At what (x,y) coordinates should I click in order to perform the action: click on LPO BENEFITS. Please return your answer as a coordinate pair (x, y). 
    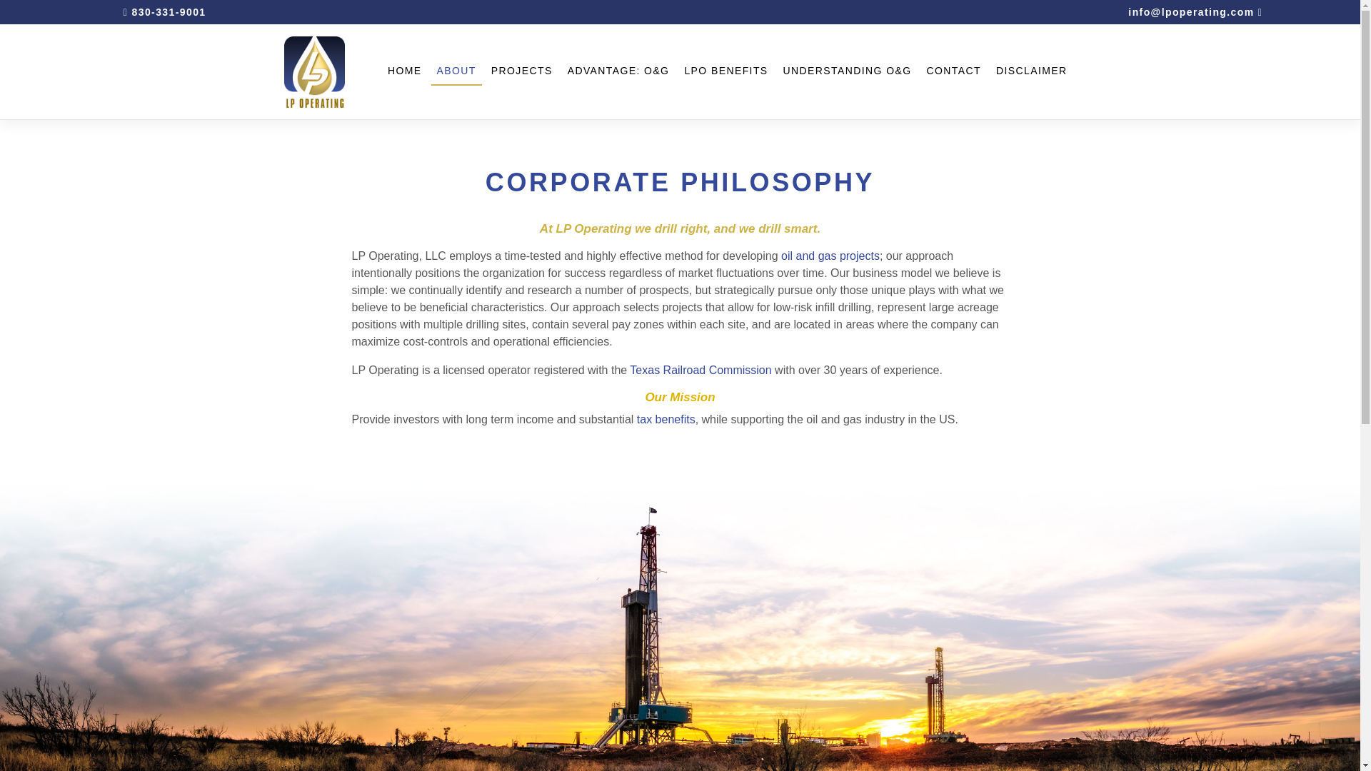
    Looking at the image, I should click on (725, 71).